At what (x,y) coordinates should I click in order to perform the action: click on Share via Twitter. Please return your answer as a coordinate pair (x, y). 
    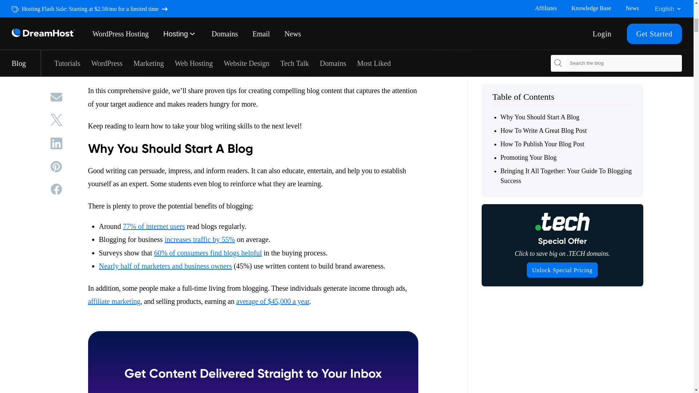
    Looking at the image, I should click on (56, 27).